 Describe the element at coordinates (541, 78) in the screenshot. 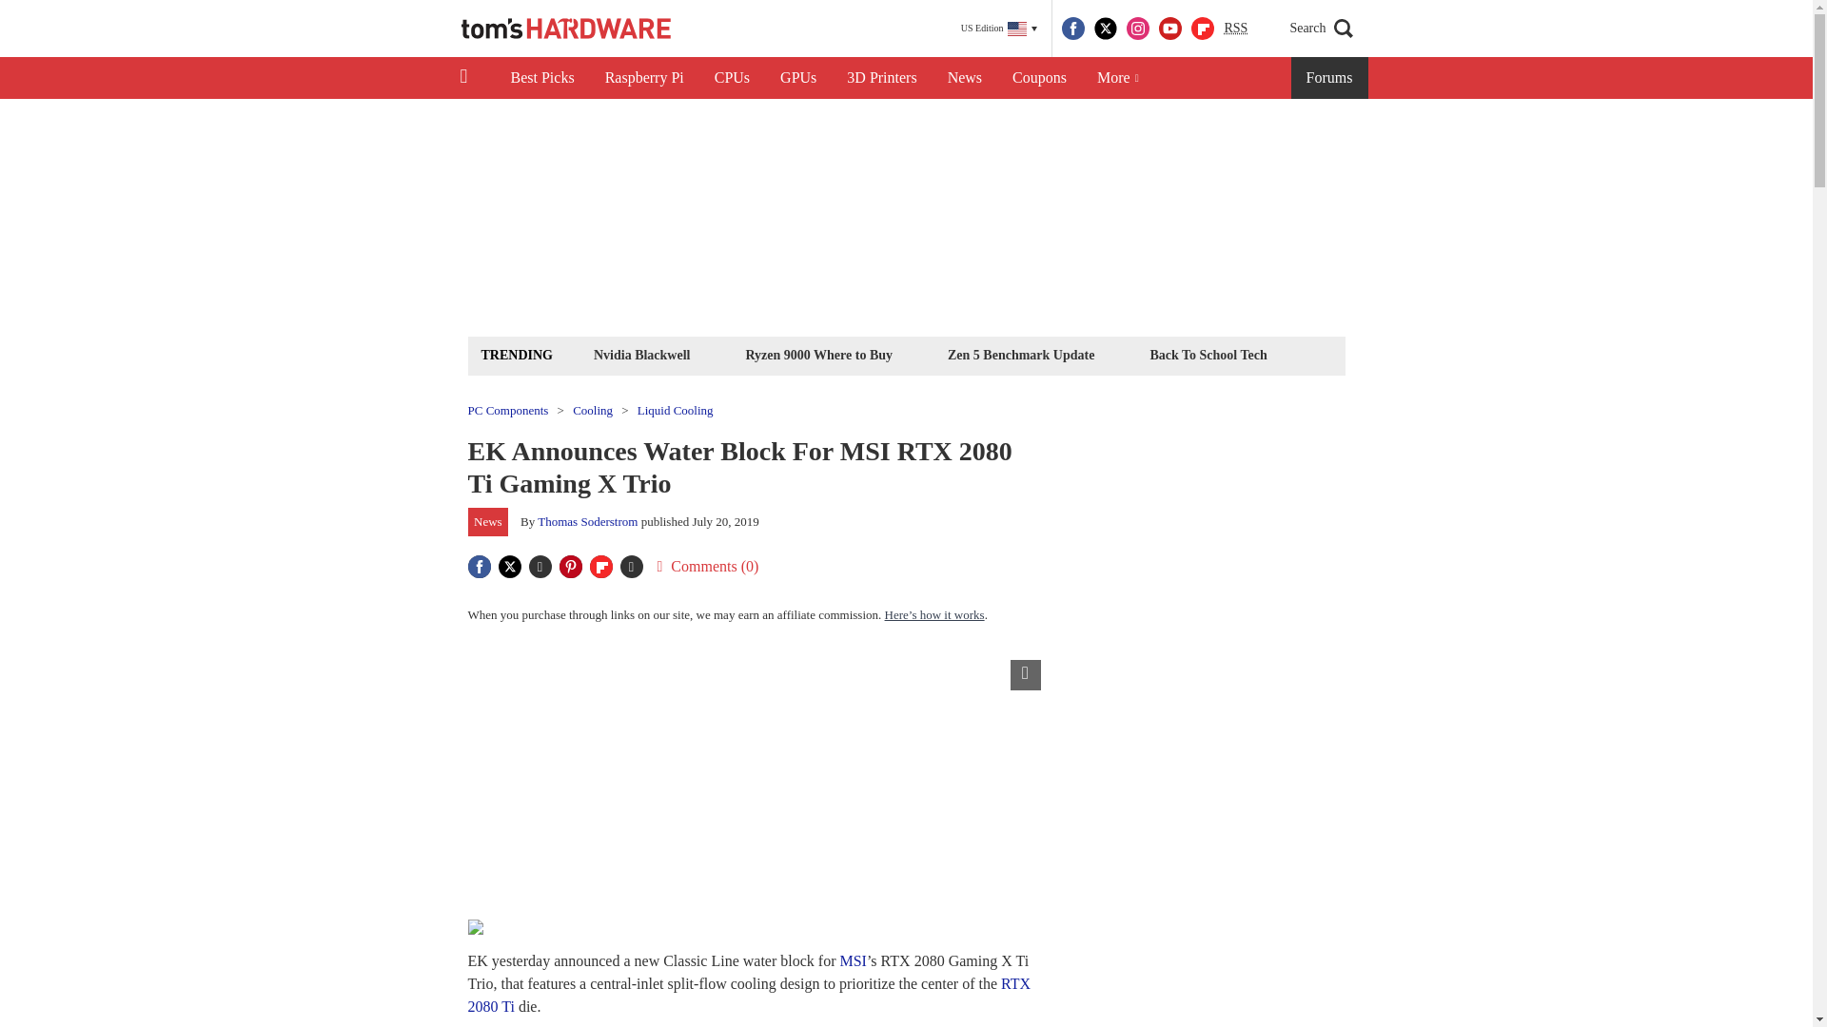

I see `Best Picks` at that location.